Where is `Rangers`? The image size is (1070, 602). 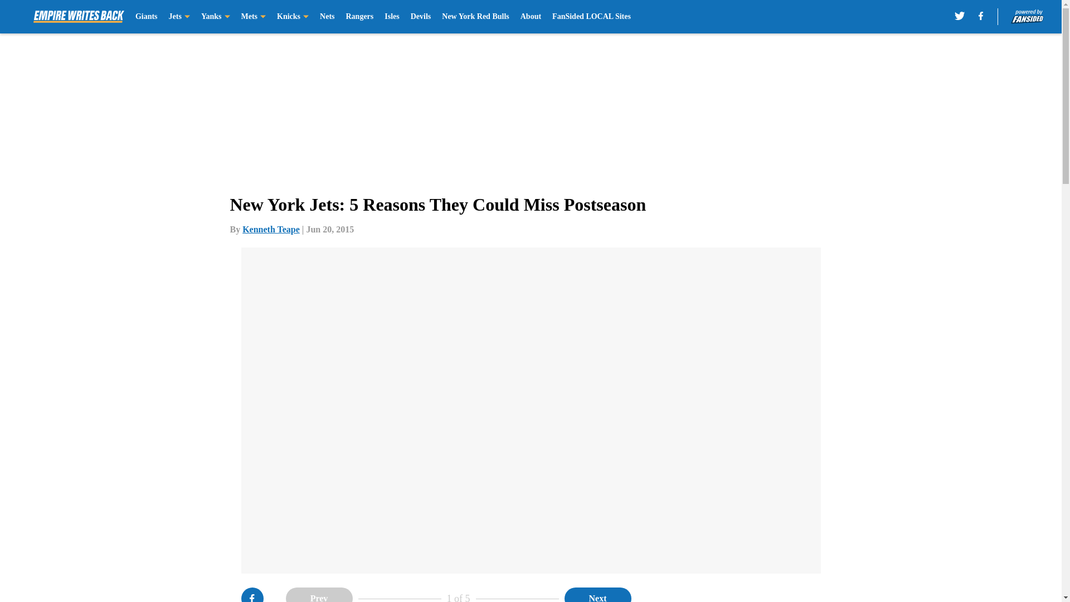 Rangers is located at coordinates (359, 17).